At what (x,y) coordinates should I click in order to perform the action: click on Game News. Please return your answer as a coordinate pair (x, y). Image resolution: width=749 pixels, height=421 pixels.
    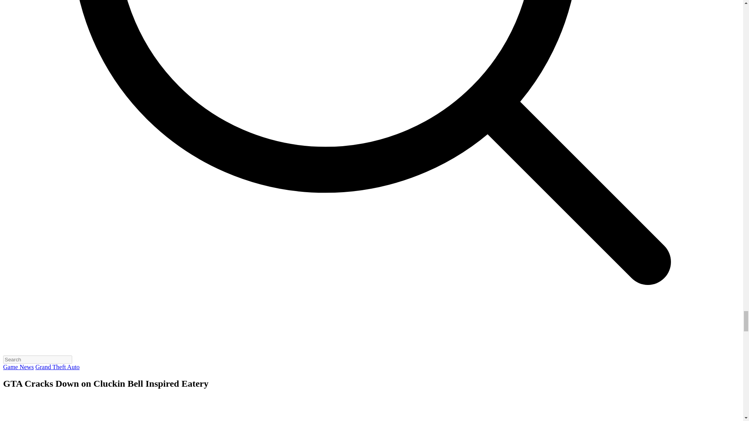
    Looking at the image, I should click on (18, 367).